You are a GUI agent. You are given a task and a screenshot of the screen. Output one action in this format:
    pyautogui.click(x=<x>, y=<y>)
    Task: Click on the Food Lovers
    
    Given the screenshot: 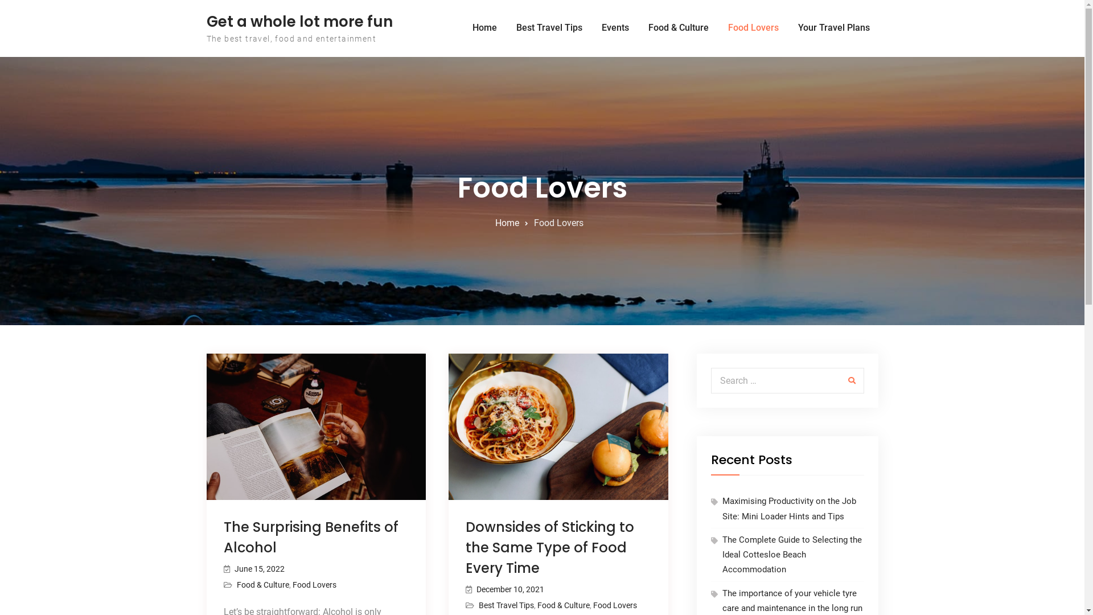 What is the action you would take?
    pyautogui.click(x=615, y=605)
    